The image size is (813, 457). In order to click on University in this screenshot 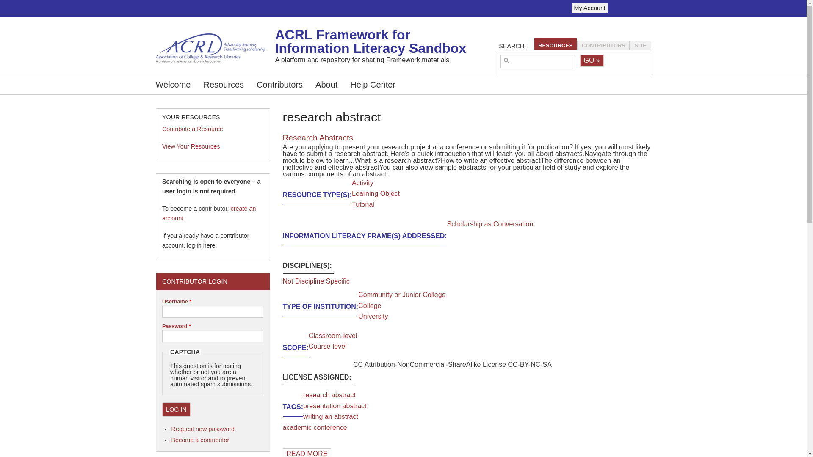, I will do `click(373, 316)`.